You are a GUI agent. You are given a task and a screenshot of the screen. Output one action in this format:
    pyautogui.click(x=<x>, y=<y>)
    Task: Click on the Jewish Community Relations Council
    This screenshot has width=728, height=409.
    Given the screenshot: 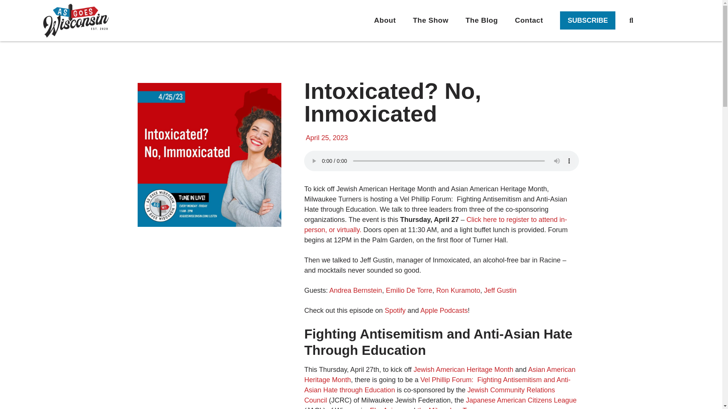 What is the action you would take?
    pyautogui.click(x=429, y=395)
    